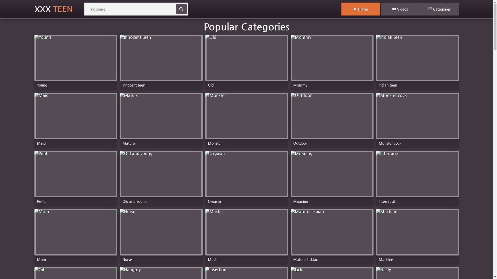  Describe the element at coordinates (246, 61) in the screenshot. I see `Old` at that location.